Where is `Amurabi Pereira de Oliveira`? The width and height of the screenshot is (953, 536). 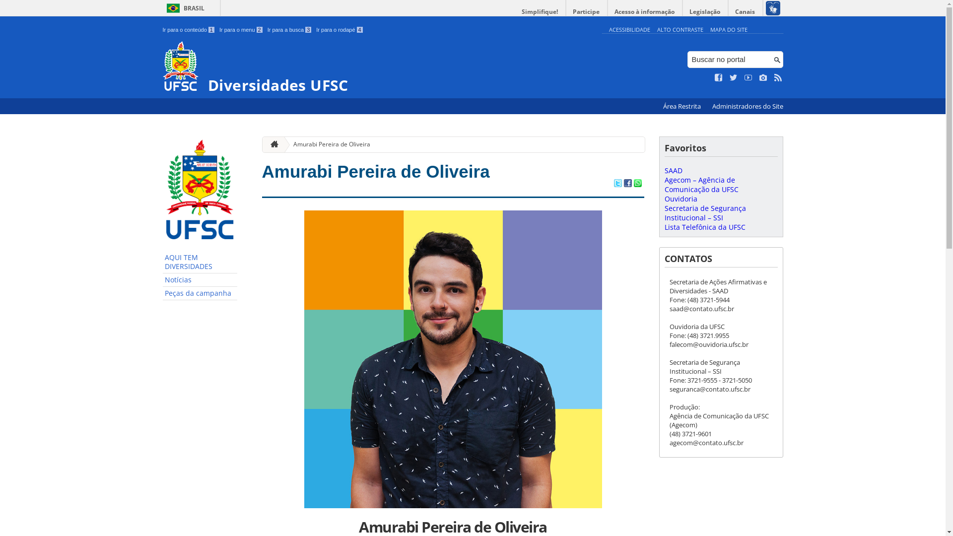 Amurabi Pereira de Oliveira is located at coordinates (376, 172).